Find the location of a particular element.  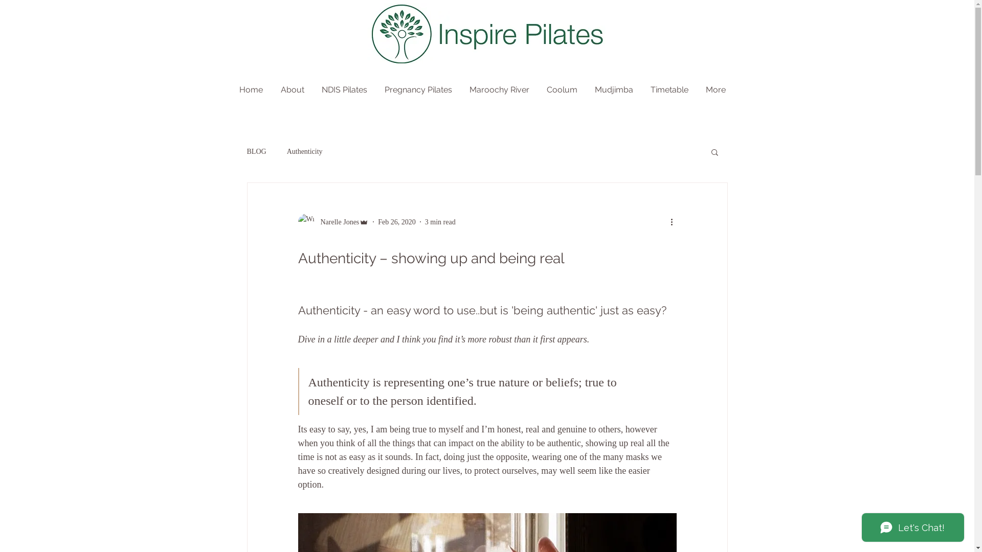

Mudjimba is located at coordinates (617, 90).